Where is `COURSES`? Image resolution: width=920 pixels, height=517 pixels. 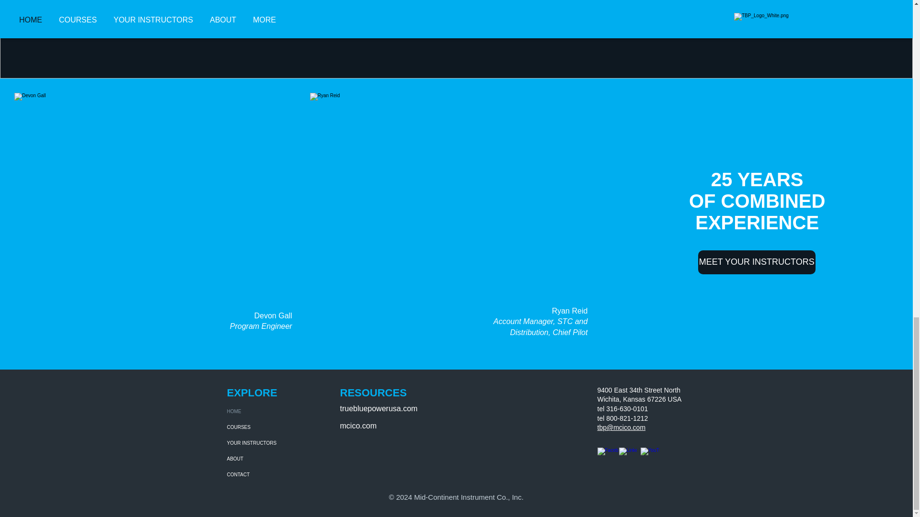 COURSES is located at coordinates (269, 427).